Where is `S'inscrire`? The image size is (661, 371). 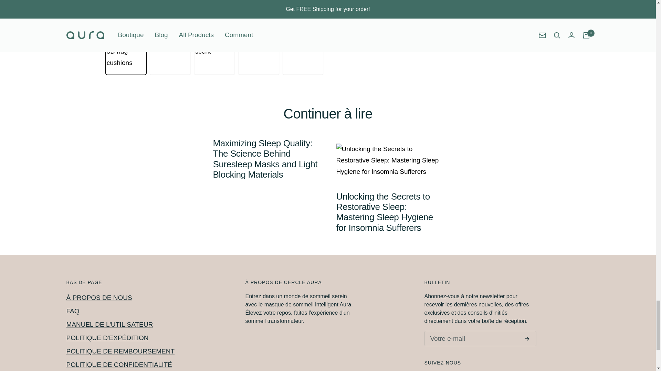
S'inscrire is located at coordinates (527, 339).